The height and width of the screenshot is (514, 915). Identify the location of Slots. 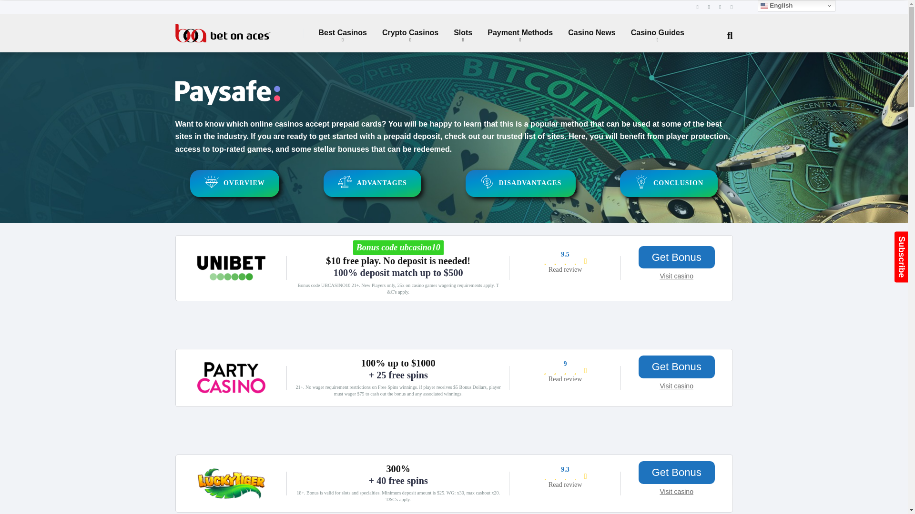
(463, 33).